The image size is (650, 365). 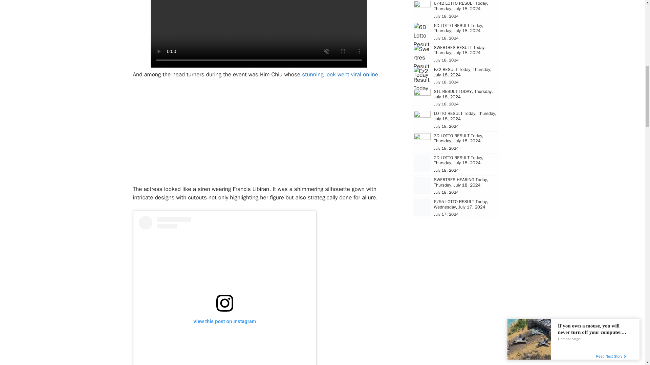 What do you see at coordinates (259, 135) in the screenshot?
I see `Advertisement` at bounding box center [259, 135].